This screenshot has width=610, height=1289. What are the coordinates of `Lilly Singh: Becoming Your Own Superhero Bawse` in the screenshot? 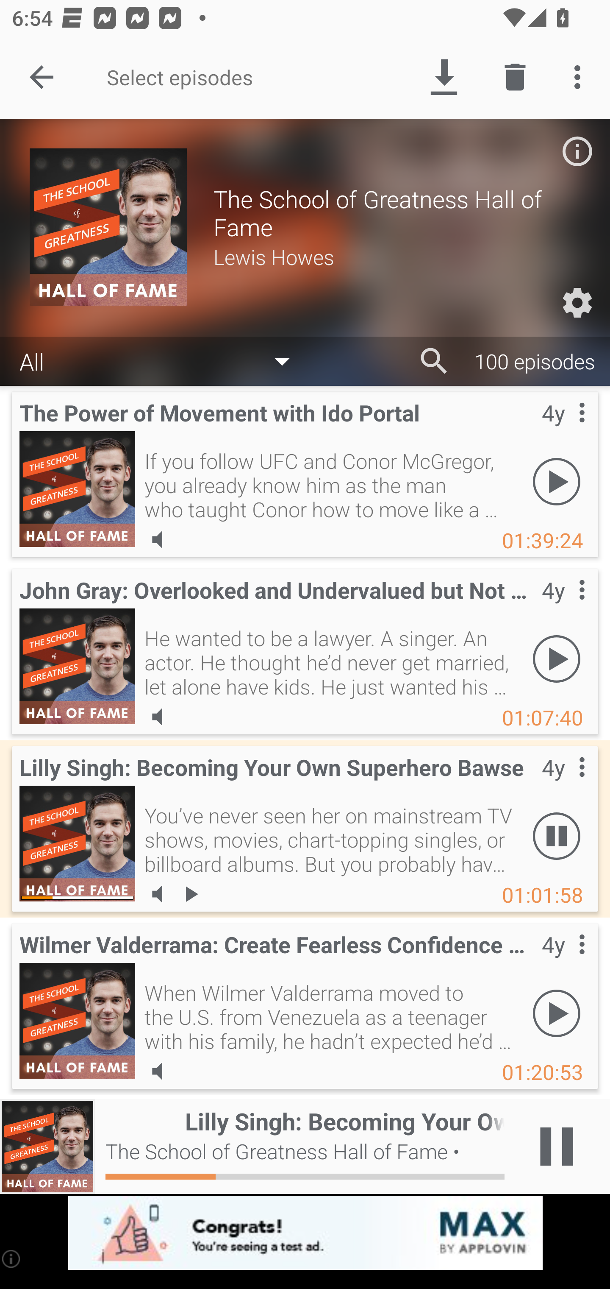 It's located at (77, 843).